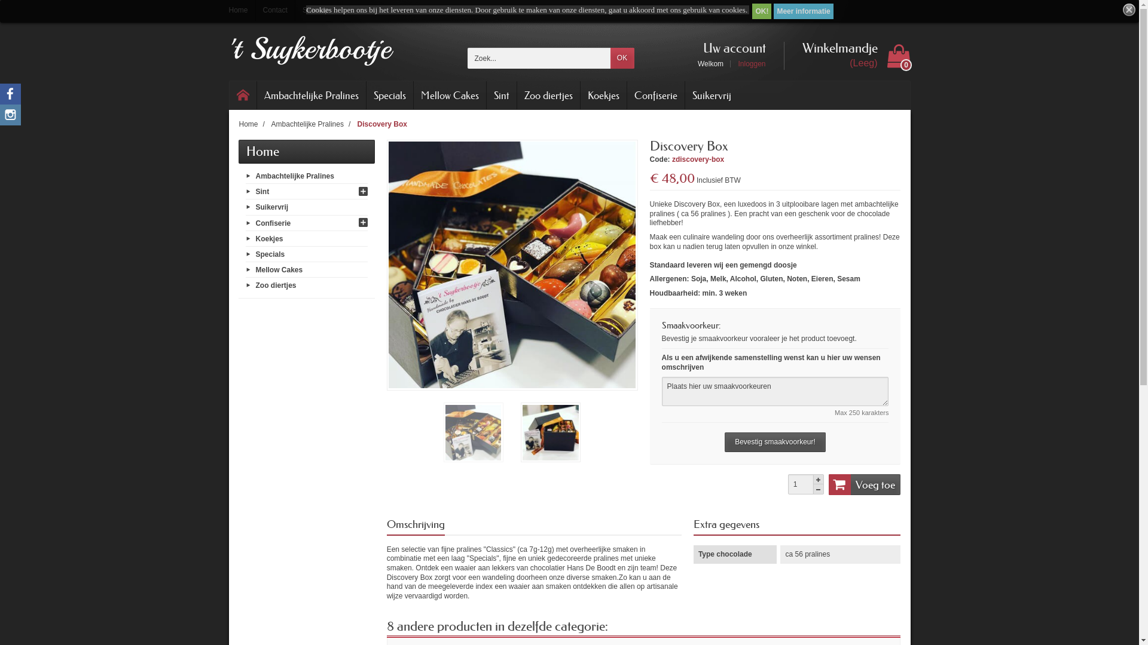 The height and width of the screenshot is (645, 1148). Describe the element at coordinates (14, 5) in the screenshot. I see `Vernieuw` at that location.